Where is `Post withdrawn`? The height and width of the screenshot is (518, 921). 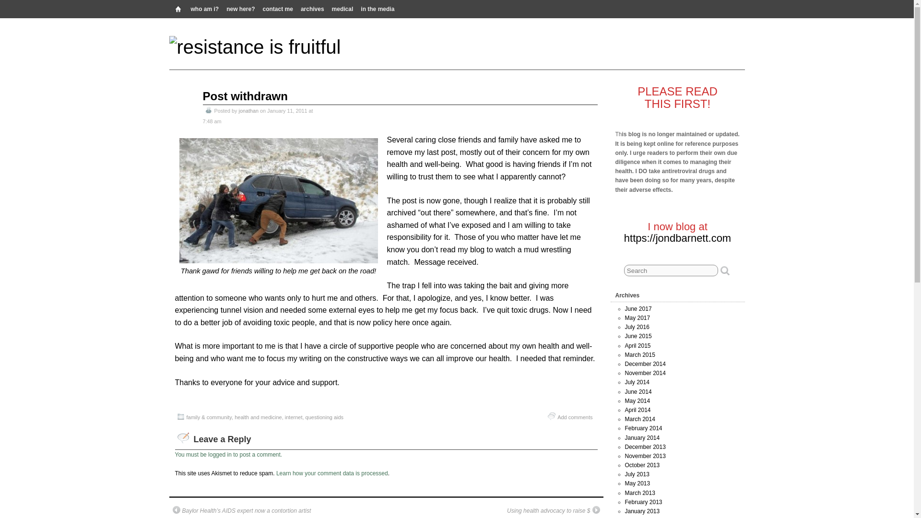 Post withdrawn is located at coordinates (245, 96).